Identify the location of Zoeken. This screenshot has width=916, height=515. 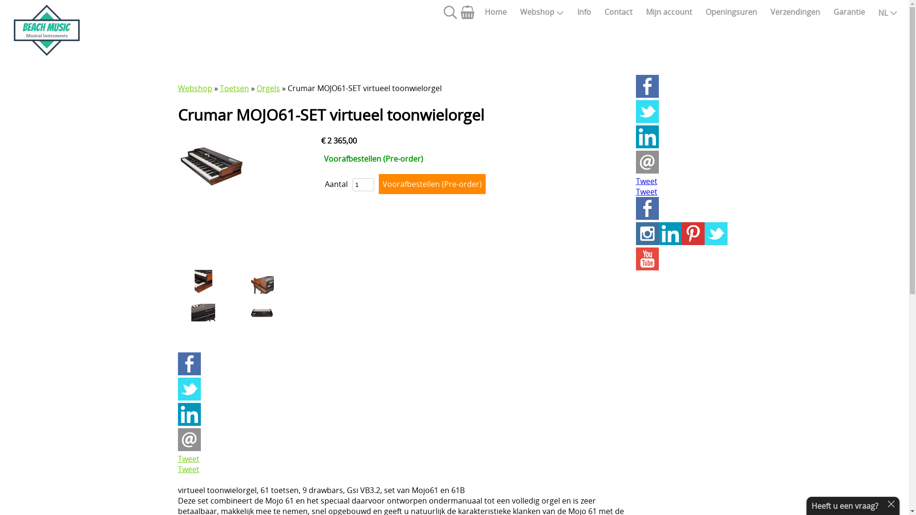
(450, 16).